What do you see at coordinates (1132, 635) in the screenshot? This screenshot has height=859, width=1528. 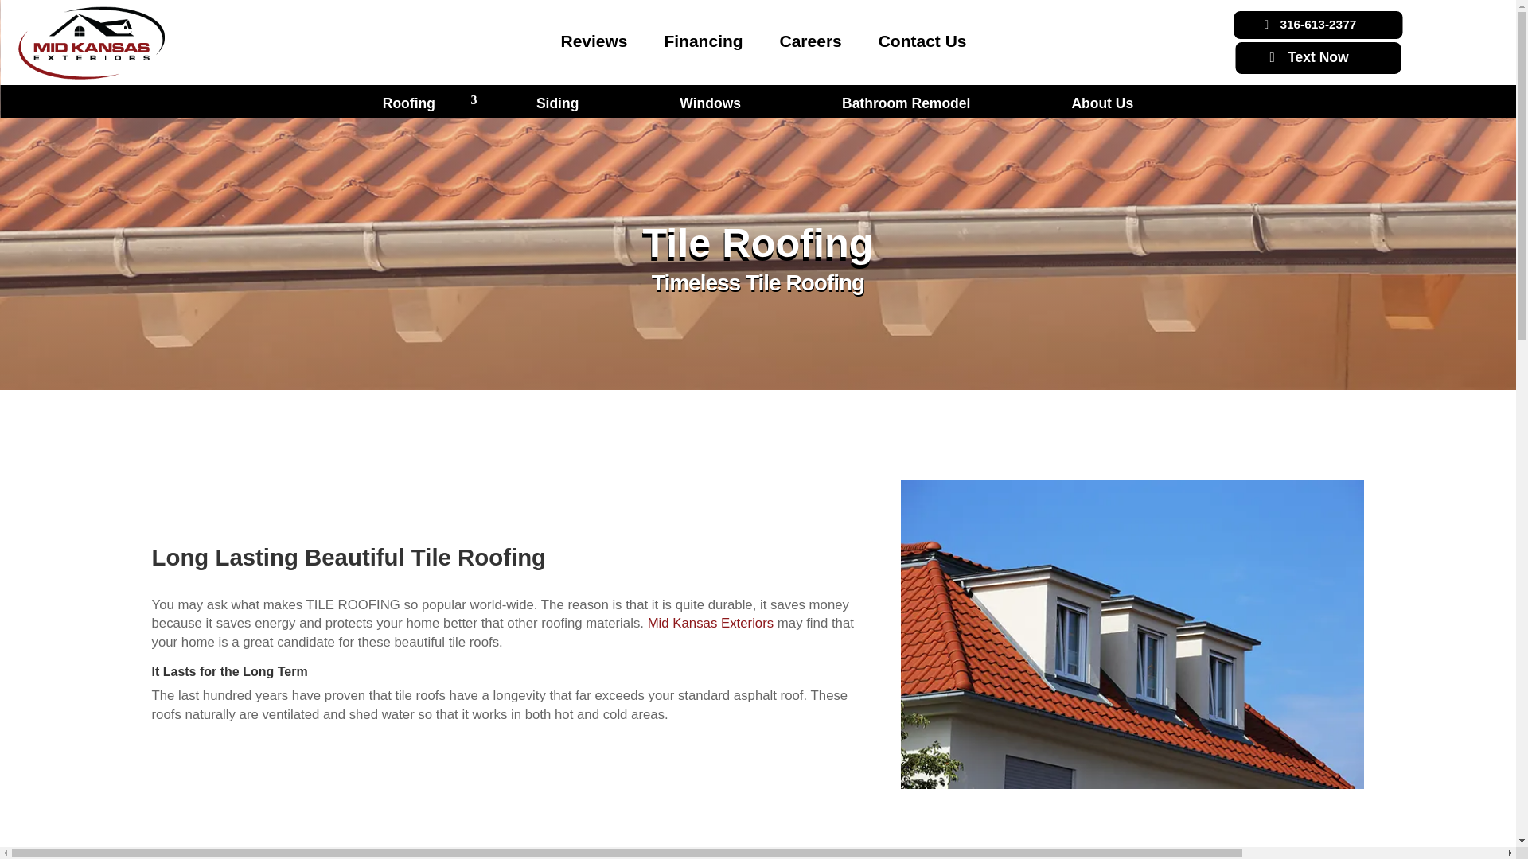 I see `tile-roofing1` at bounding box center [1132, 635].